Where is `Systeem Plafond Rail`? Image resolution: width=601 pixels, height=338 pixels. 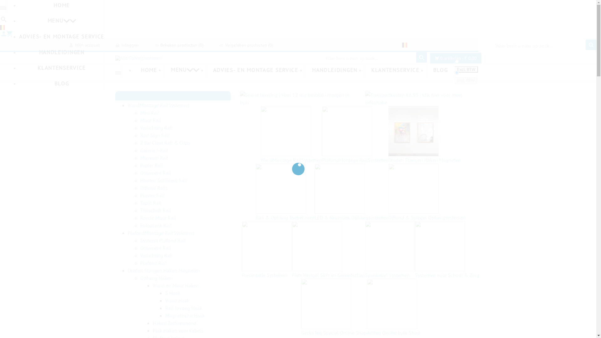
Systeem Plafond Rail is located at coordinates (163, 240).